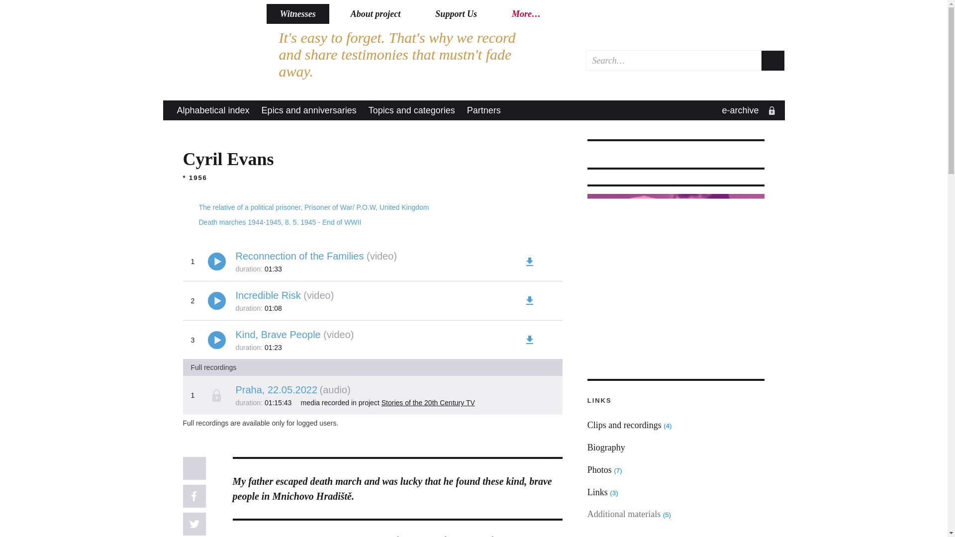 The image size is (955, 537). Describe the element at coordinates (240, 222) in the screenshot. I see `Death marches 1944-1945` at that location.